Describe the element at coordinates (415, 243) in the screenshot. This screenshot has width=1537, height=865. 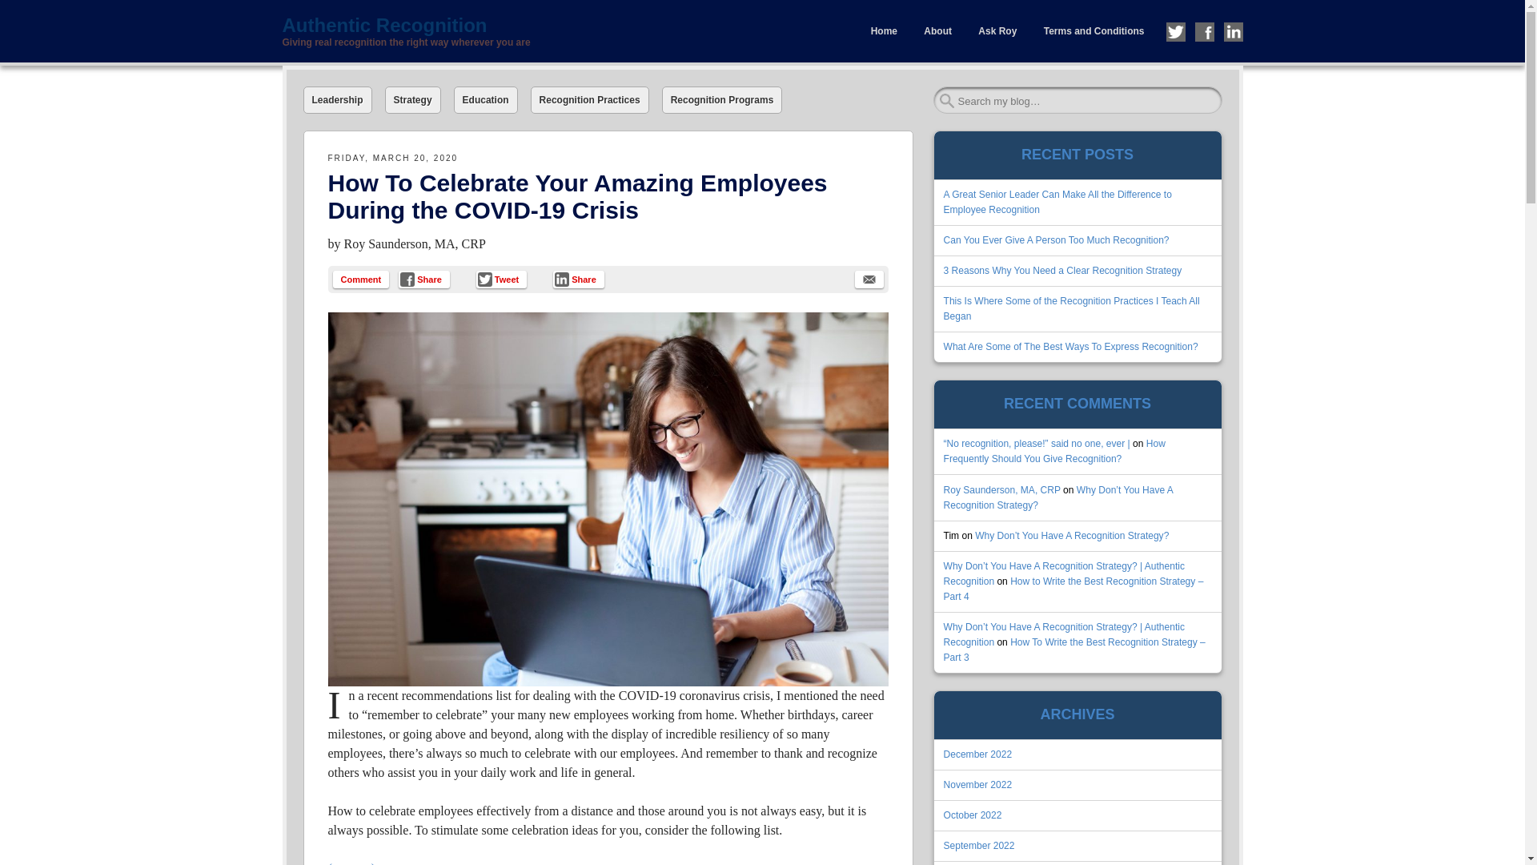
I see `Roy Saunderson, MA, CRP` at that location.